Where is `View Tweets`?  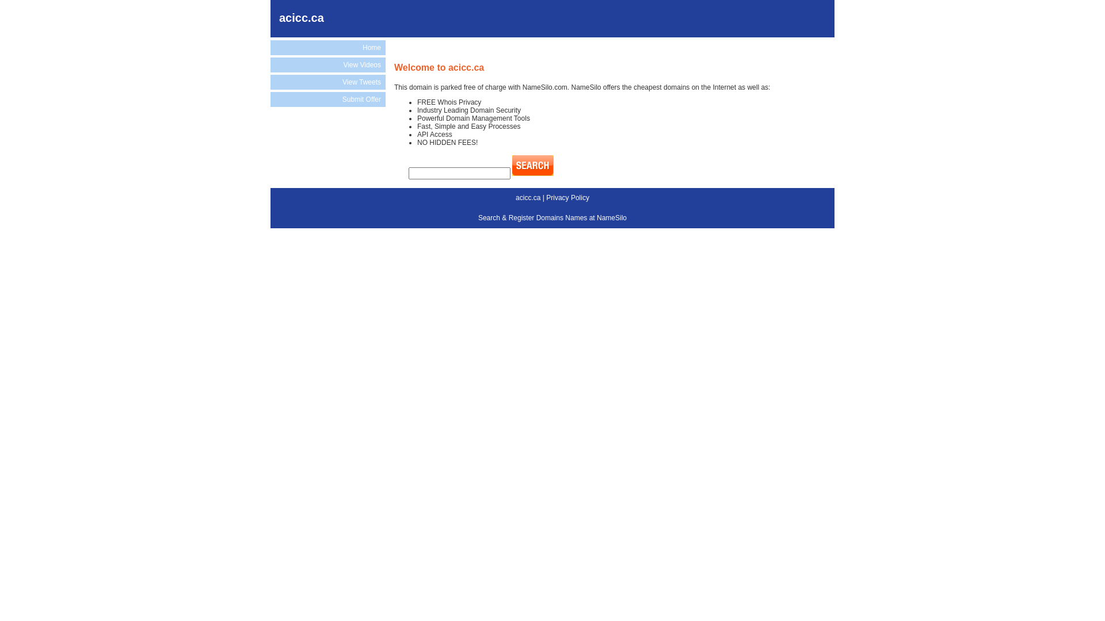
View Tweets is located at coordinates (328, 82).